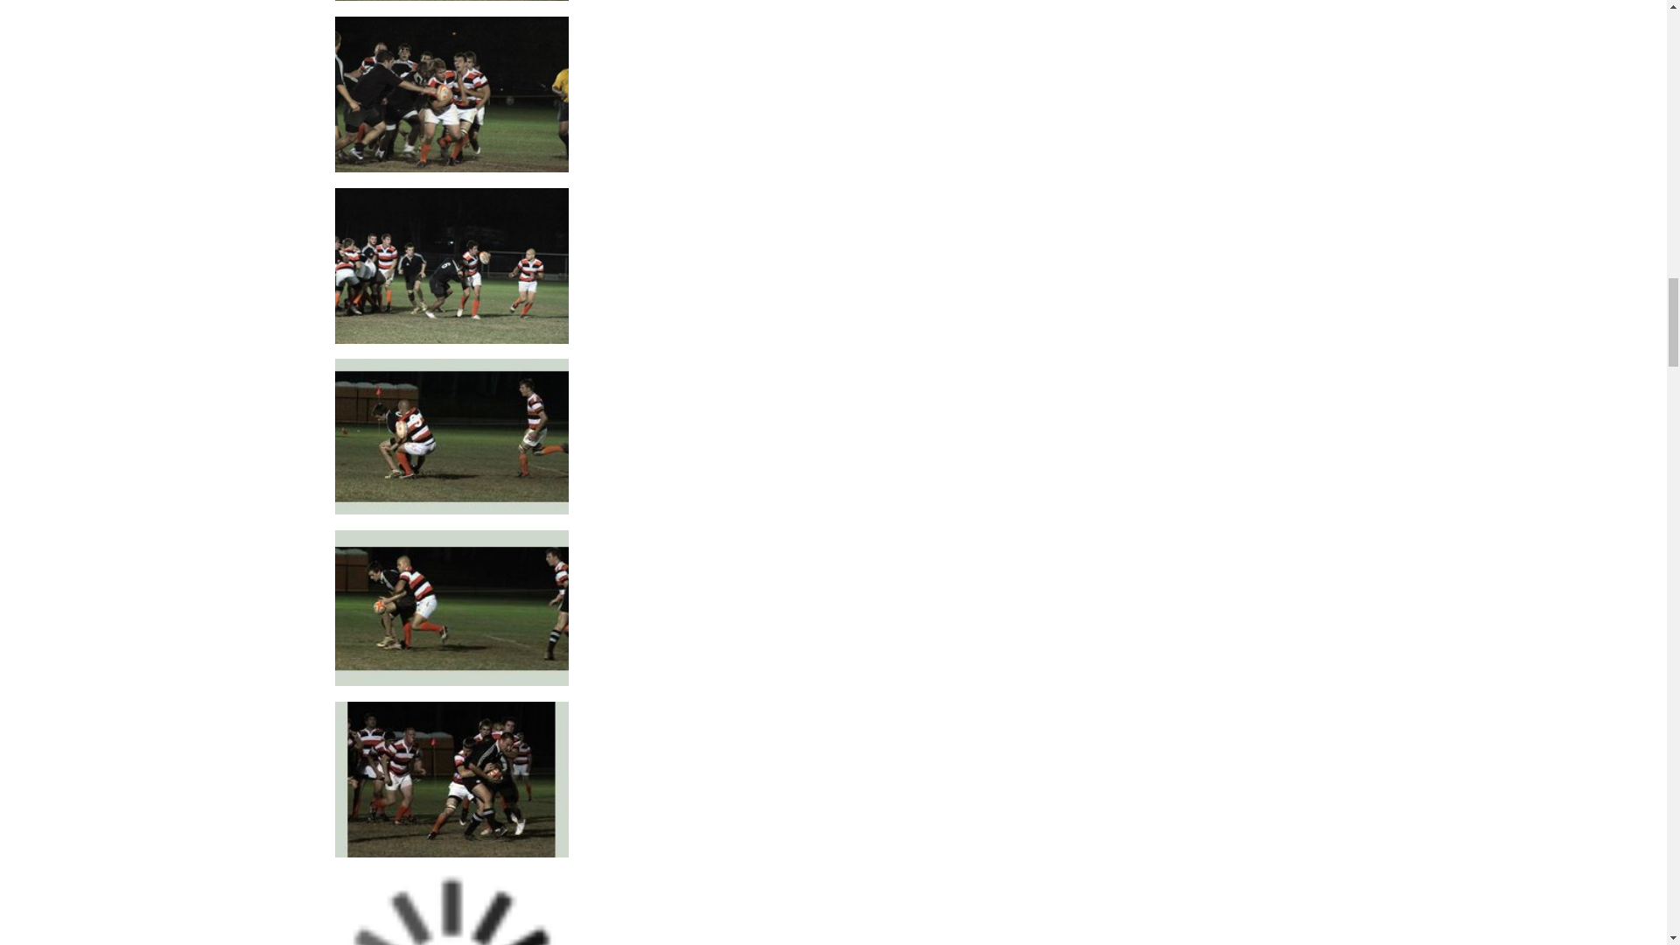 The width and height of the screenshot is (1680, 945). I want to click on Image 1, so click(451, 264).